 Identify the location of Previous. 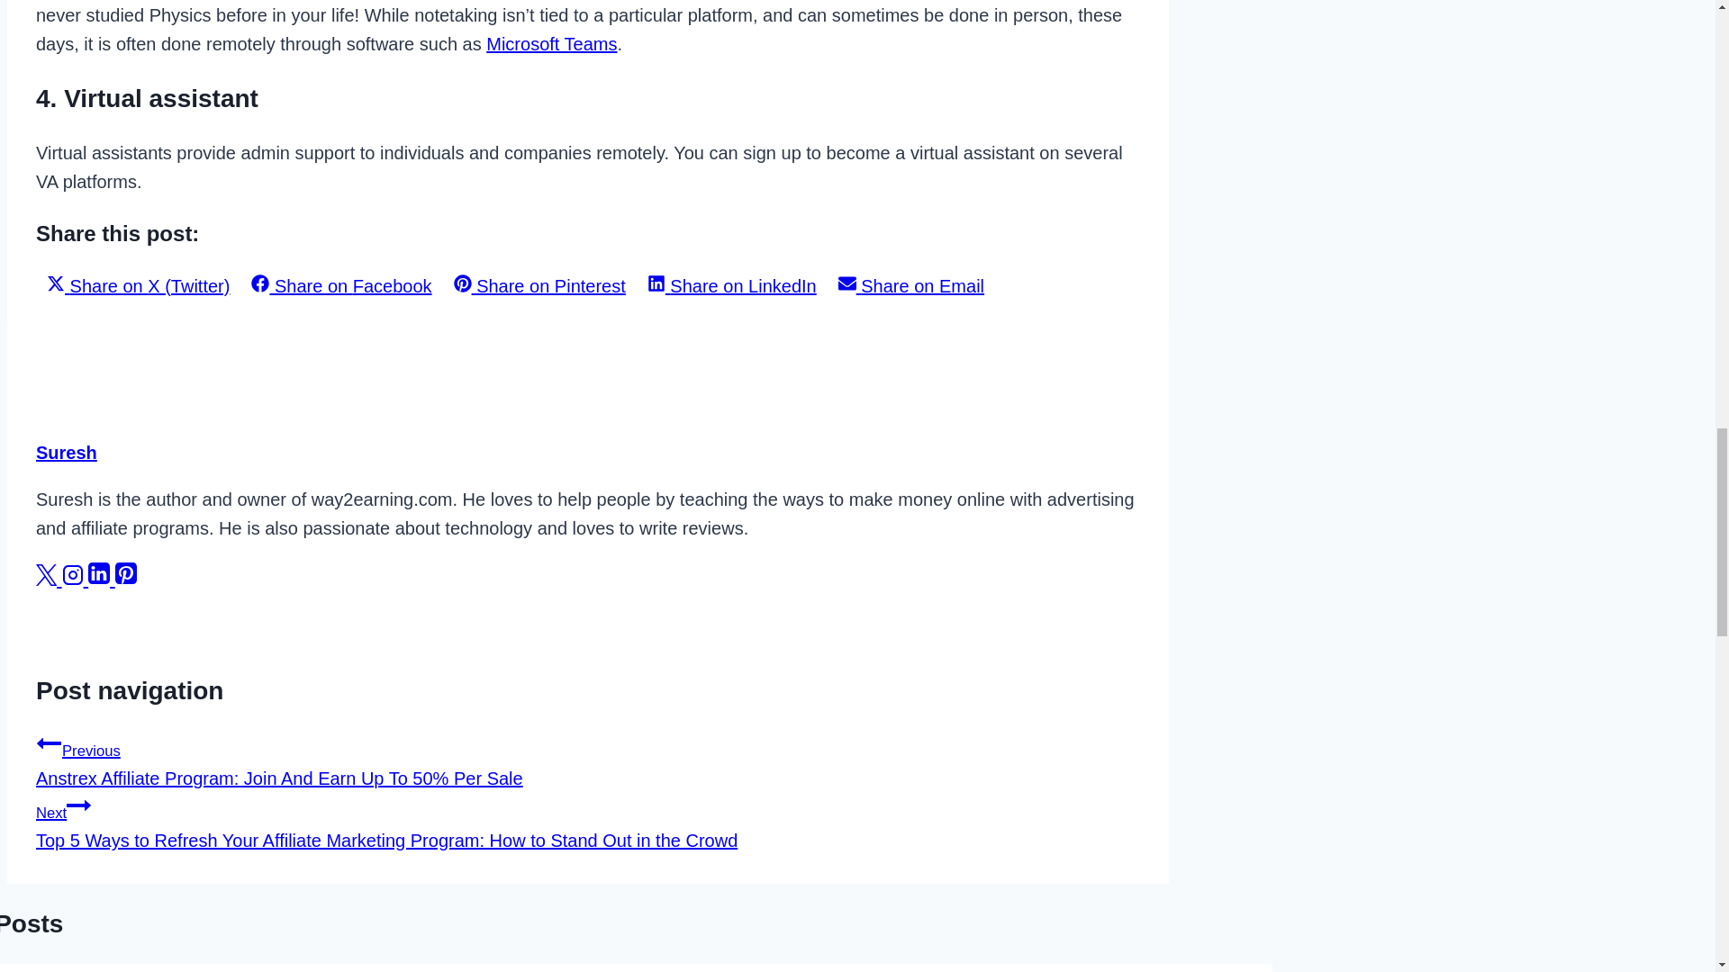
(49, 743).